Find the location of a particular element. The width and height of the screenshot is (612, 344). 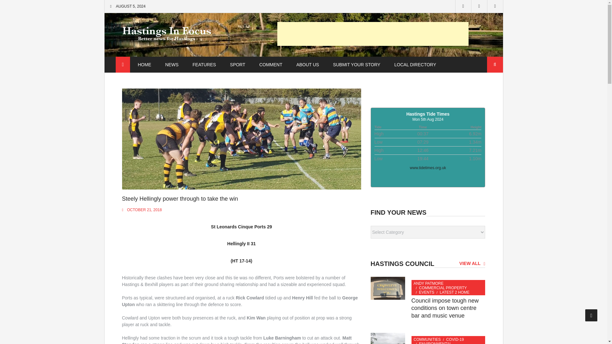

LATEST 2 HOME is located at coordinates (455, 292).